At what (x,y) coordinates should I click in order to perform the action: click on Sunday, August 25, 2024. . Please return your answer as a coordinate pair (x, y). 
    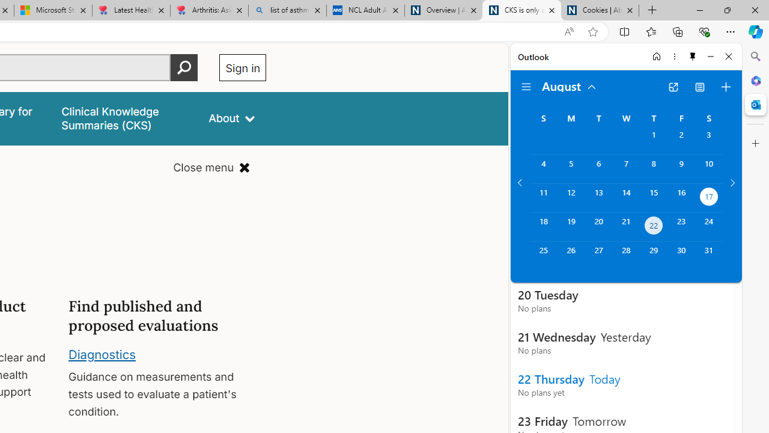
    Looking at the image, I should click on (543, 256).